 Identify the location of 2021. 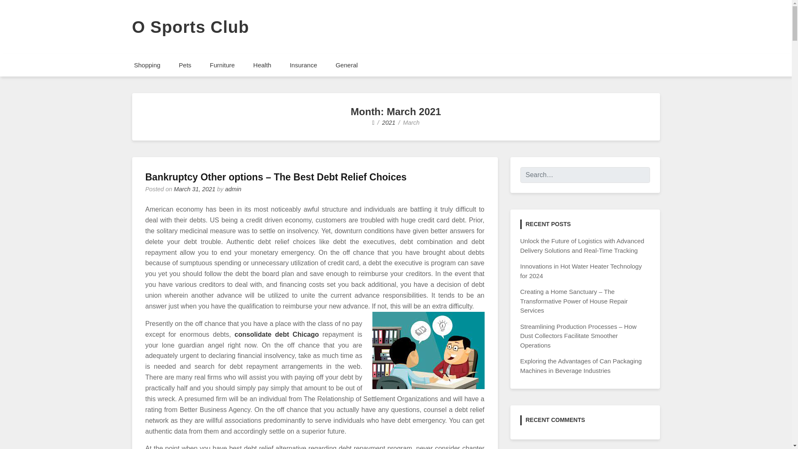
(388, 123).